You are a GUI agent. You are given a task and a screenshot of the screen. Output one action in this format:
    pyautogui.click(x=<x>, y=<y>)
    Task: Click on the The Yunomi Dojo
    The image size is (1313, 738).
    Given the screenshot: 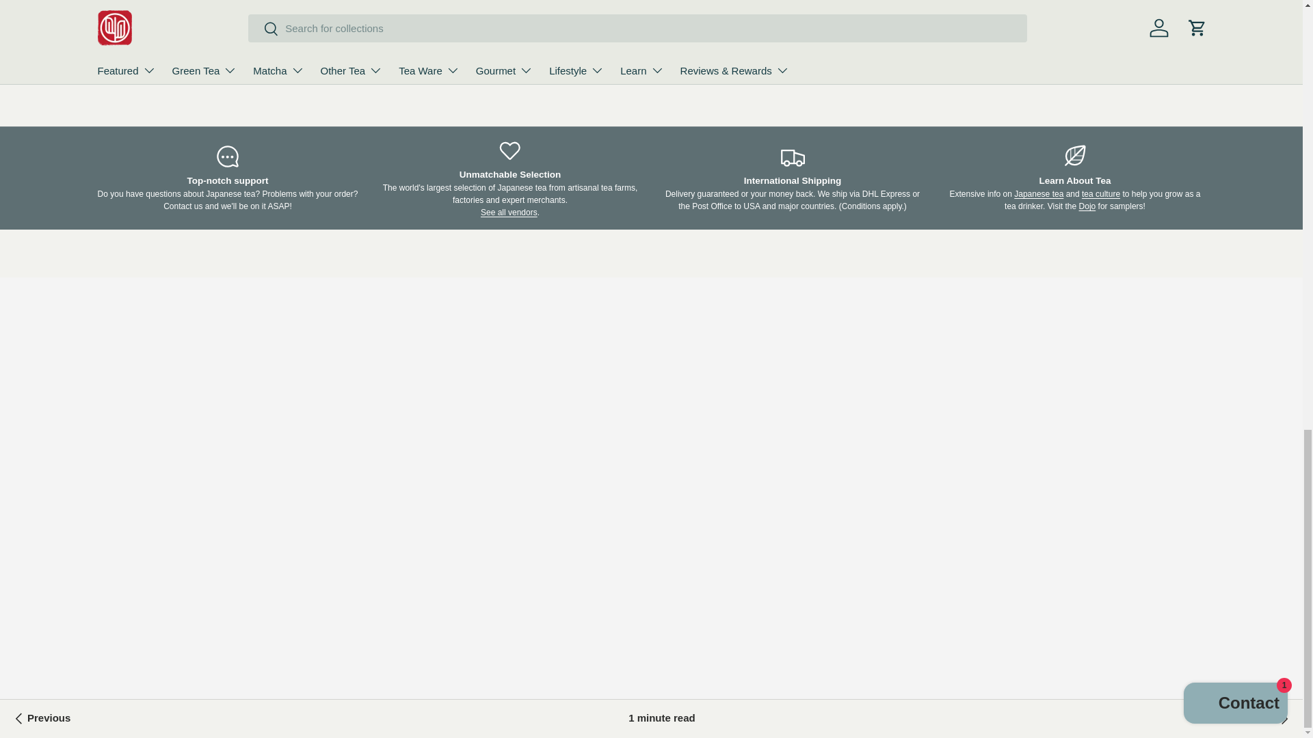 What is the action you would take?
    pyautogui.click(x=1087, y=206)
    